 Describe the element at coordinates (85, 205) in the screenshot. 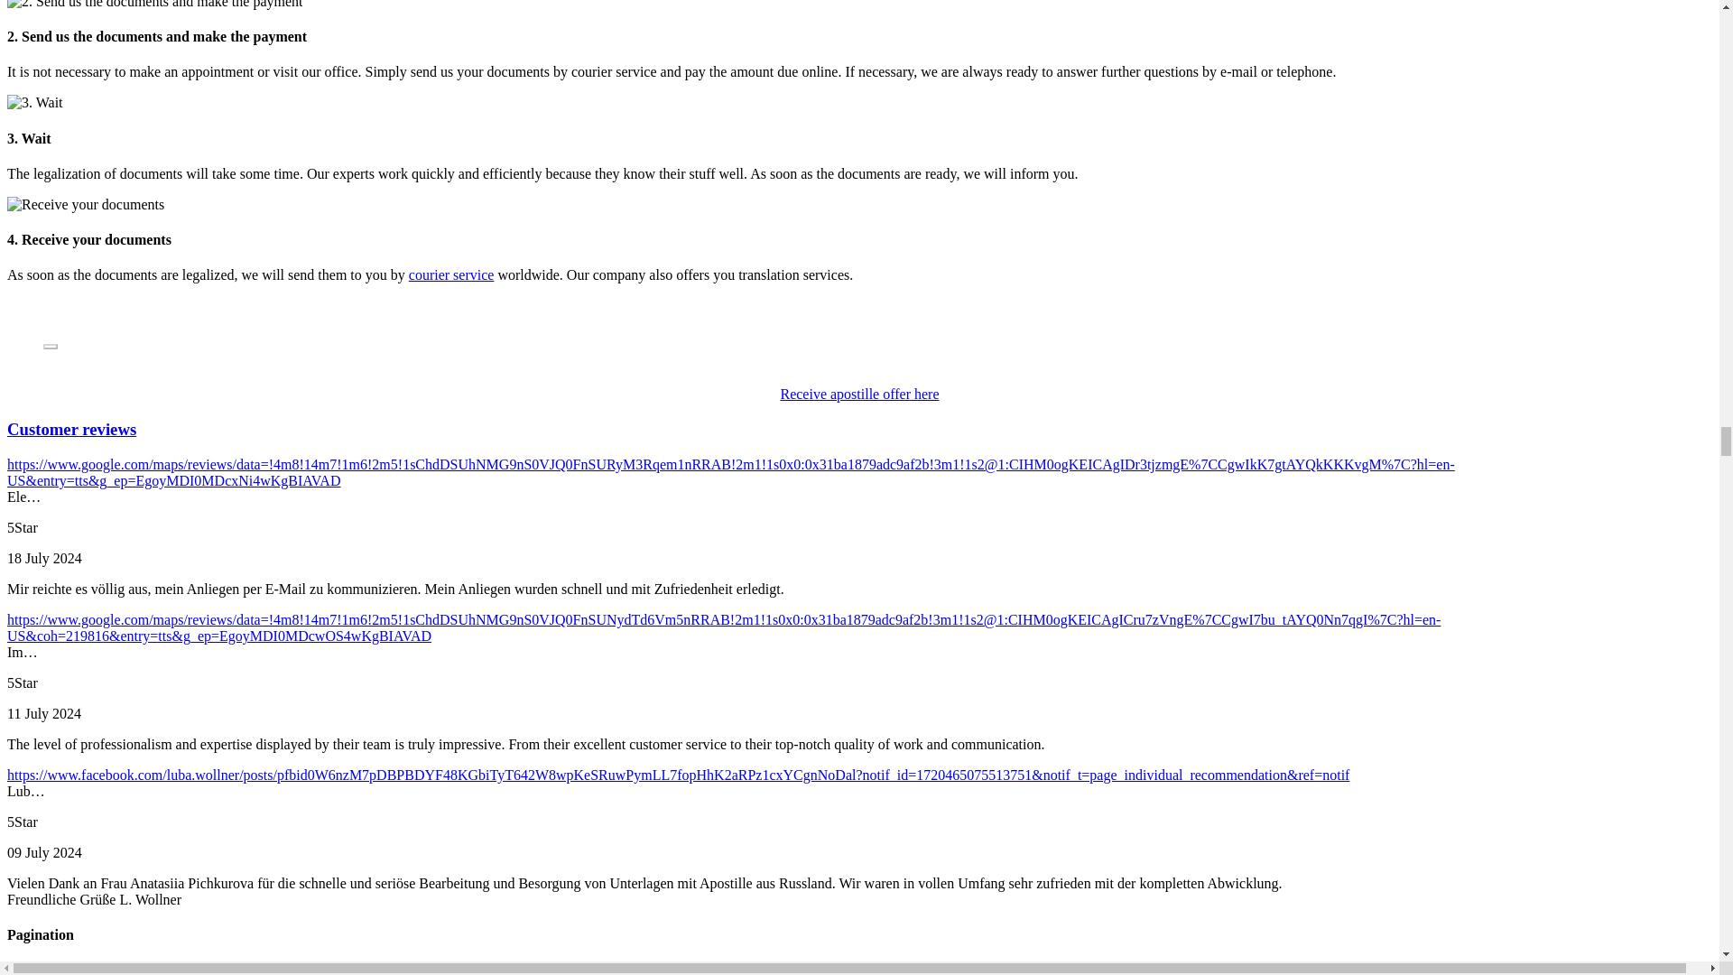

I see `Receive your documents` at that location.